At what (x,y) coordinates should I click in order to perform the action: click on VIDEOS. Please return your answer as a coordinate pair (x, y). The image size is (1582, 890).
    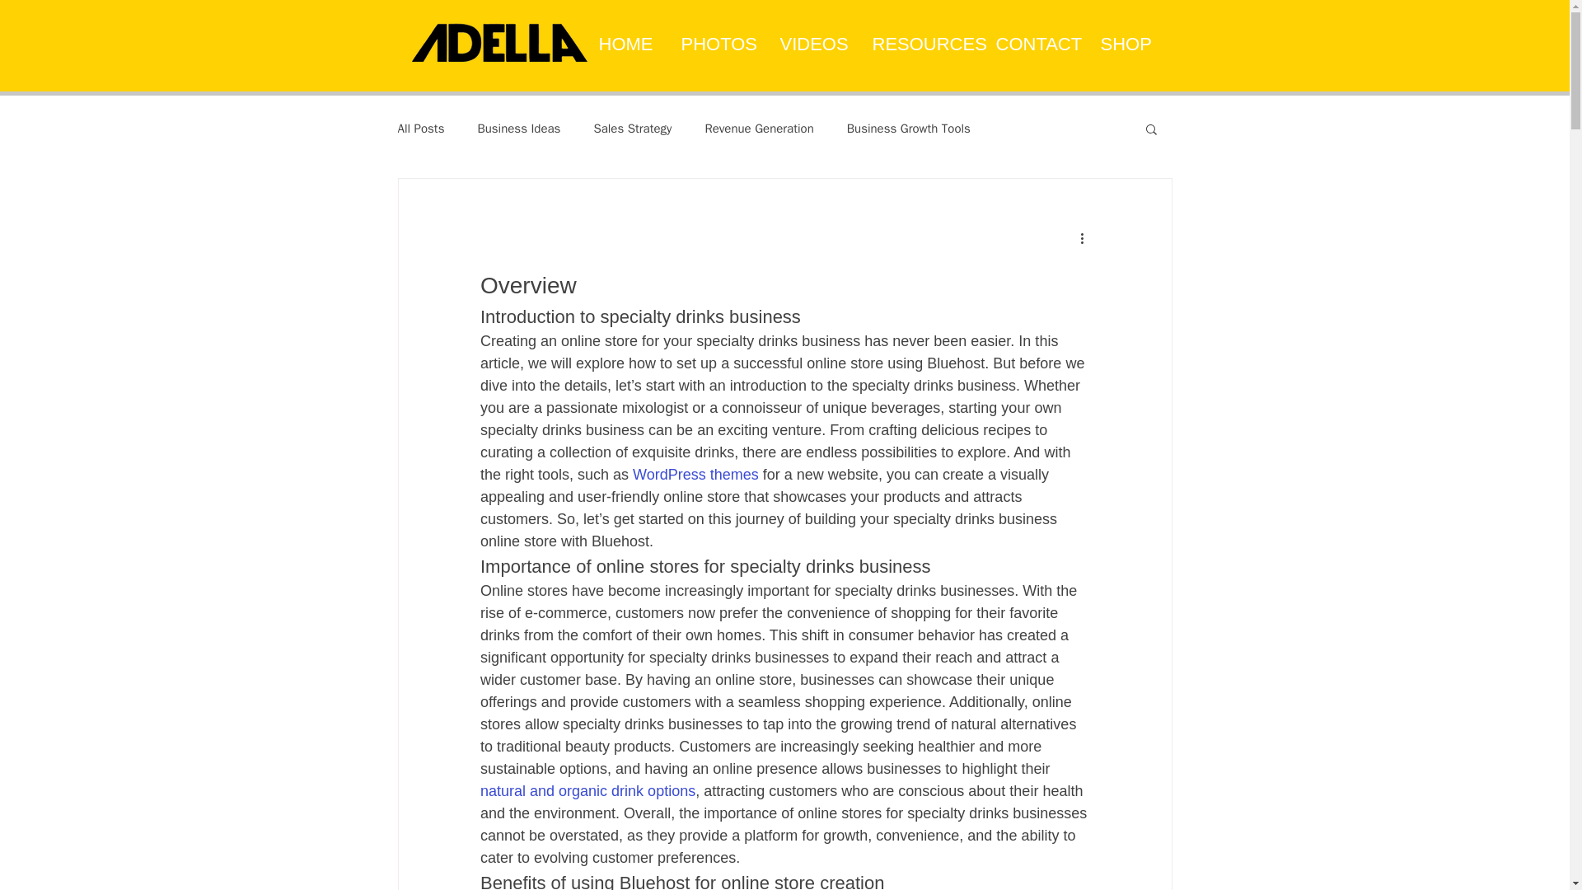
    Looking at the image, I should click on (811, 36).